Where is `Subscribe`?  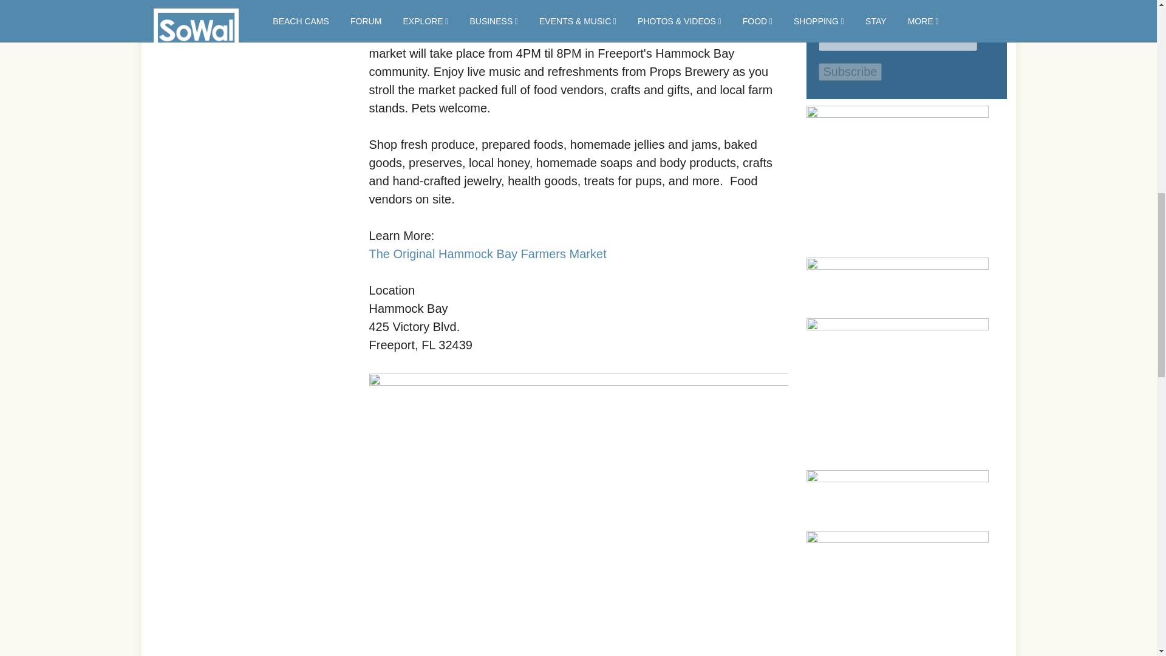 Subscribe is located at coordinates (850, 72).